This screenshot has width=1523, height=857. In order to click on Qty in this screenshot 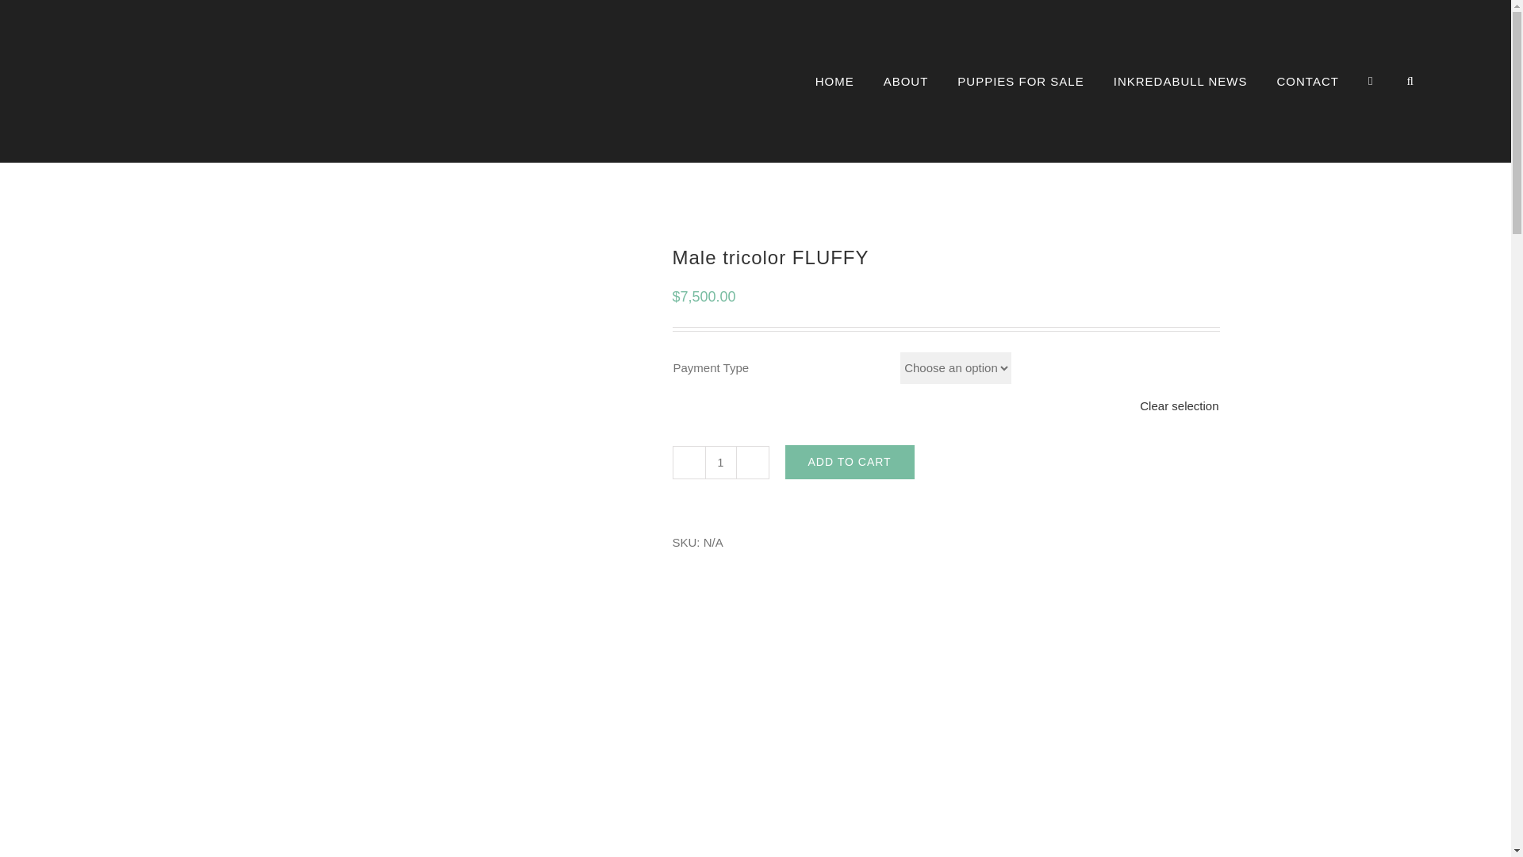, I will do `click(719, 462)`.